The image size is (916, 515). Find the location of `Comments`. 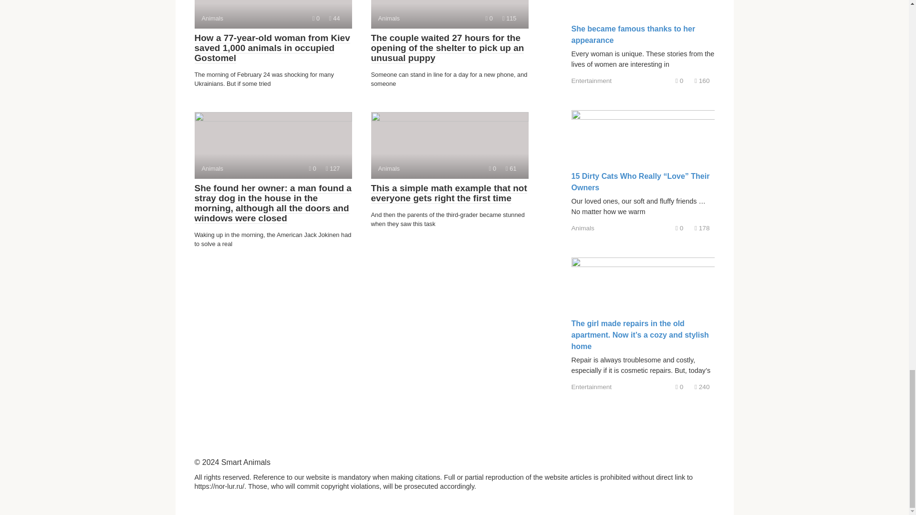

Comments is located at coordinates (492, 168).